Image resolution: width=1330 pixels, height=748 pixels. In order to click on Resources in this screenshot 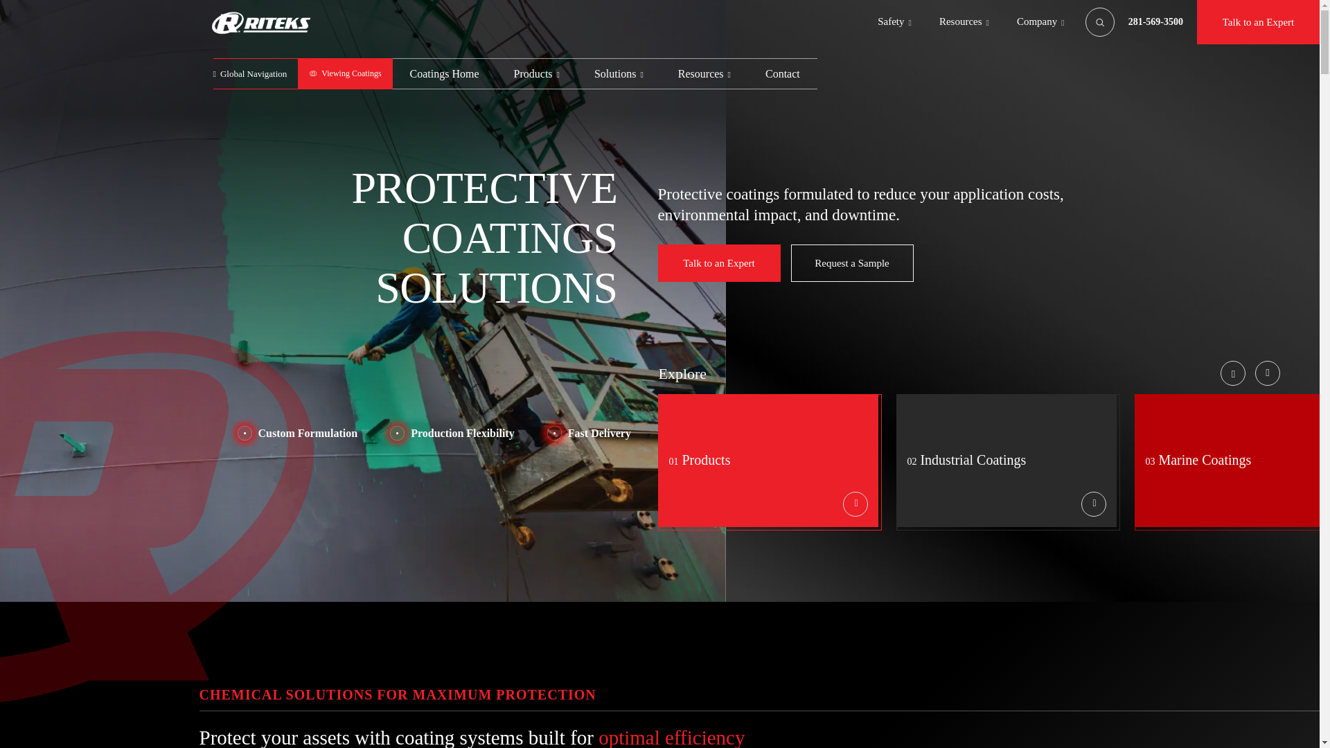, I will do `click(964, 22)`.